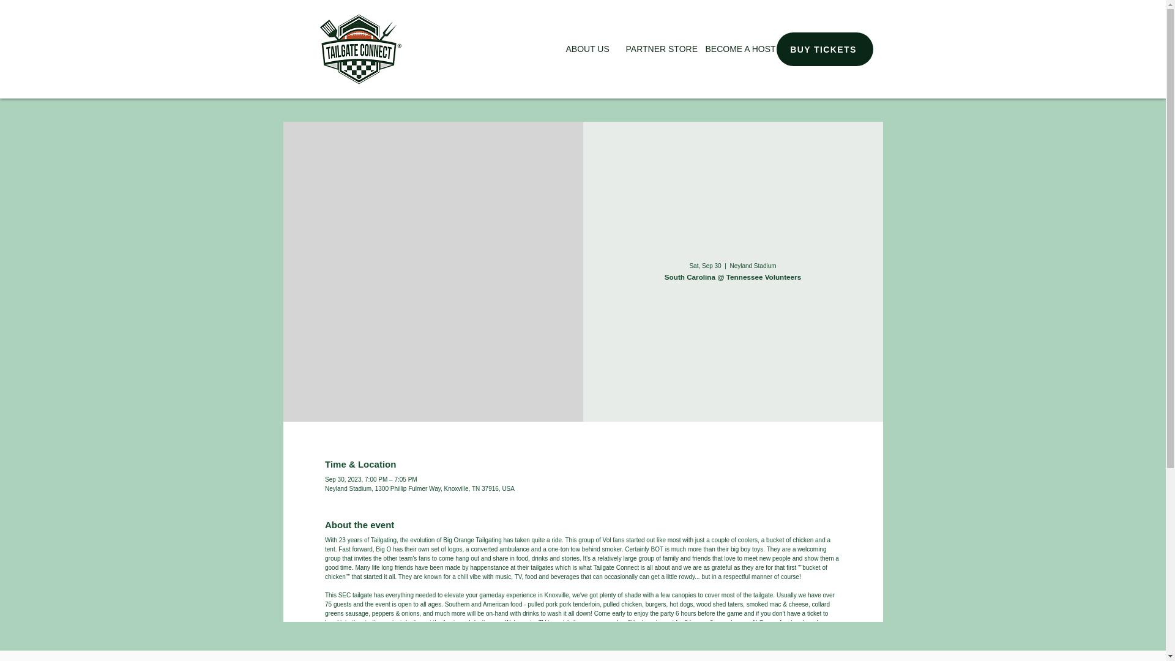 The image size is (1175, 661). What do you see at coordinates (587, 49) in the screenshot?
I see `ABOUT US` at bounding box center [587, 49].